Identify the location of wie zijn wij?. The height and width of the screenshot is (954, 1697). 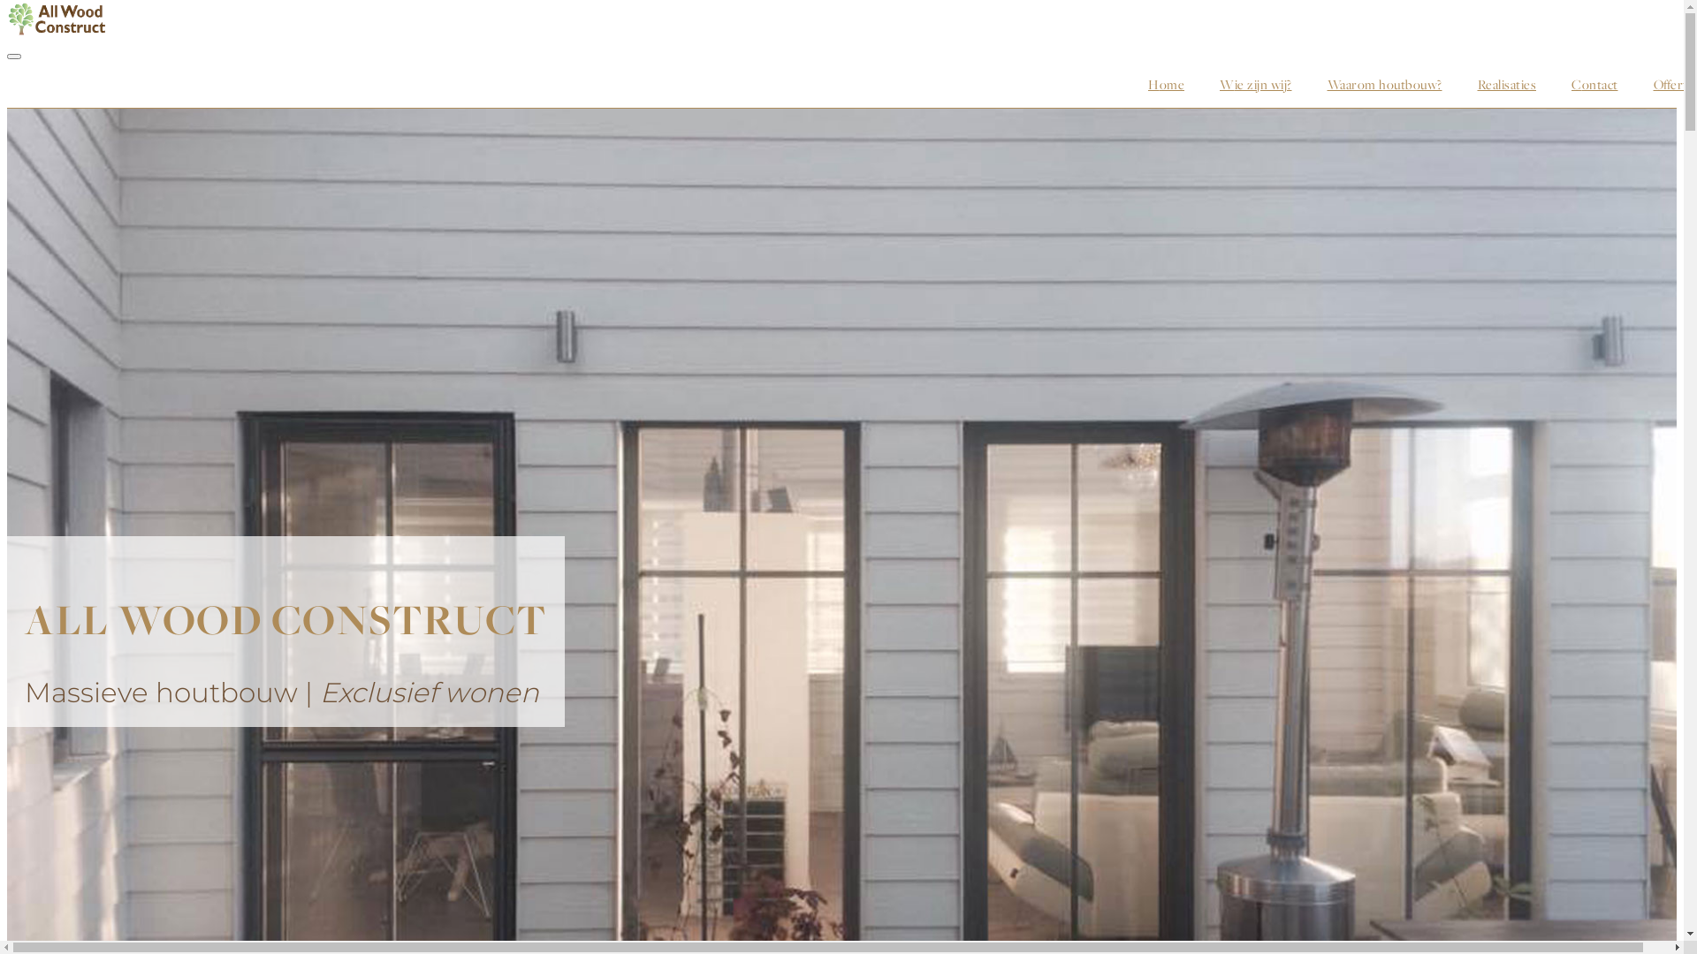
(1256, 85).